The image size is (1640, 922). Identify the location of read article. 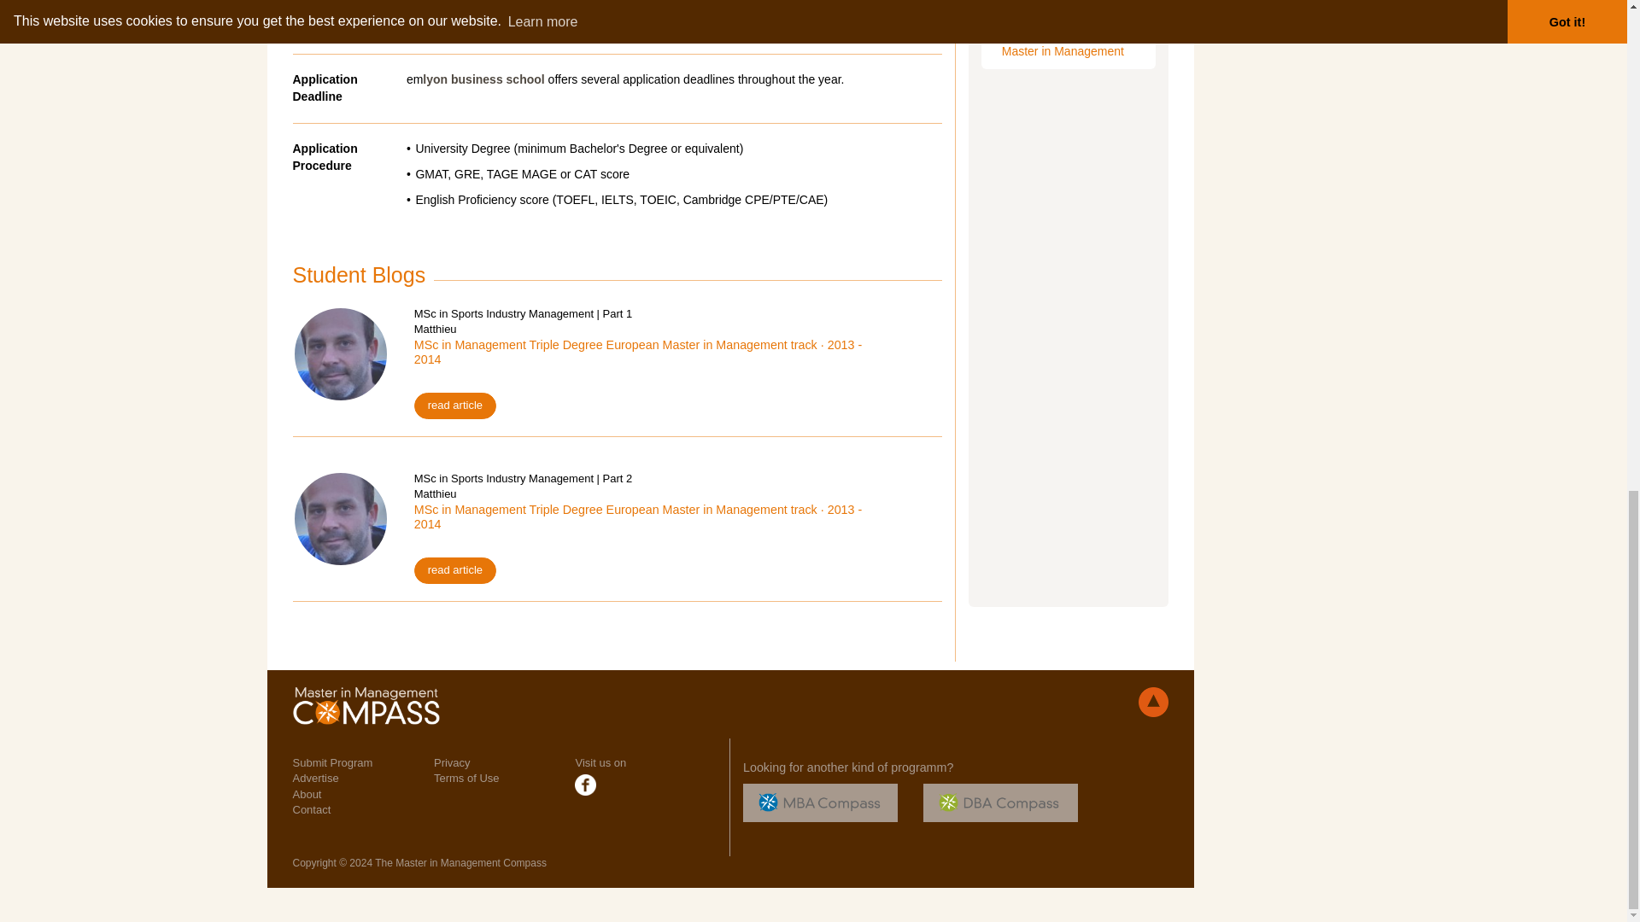
(455, 406).